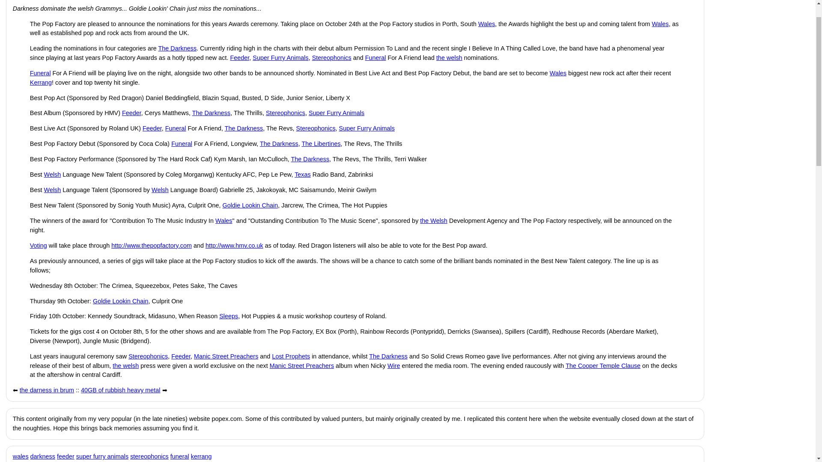 This screenshot has height=462, width=822. Describe the element at coordinates (152, 128) in the screenshot. I see `Feeder` at that location.